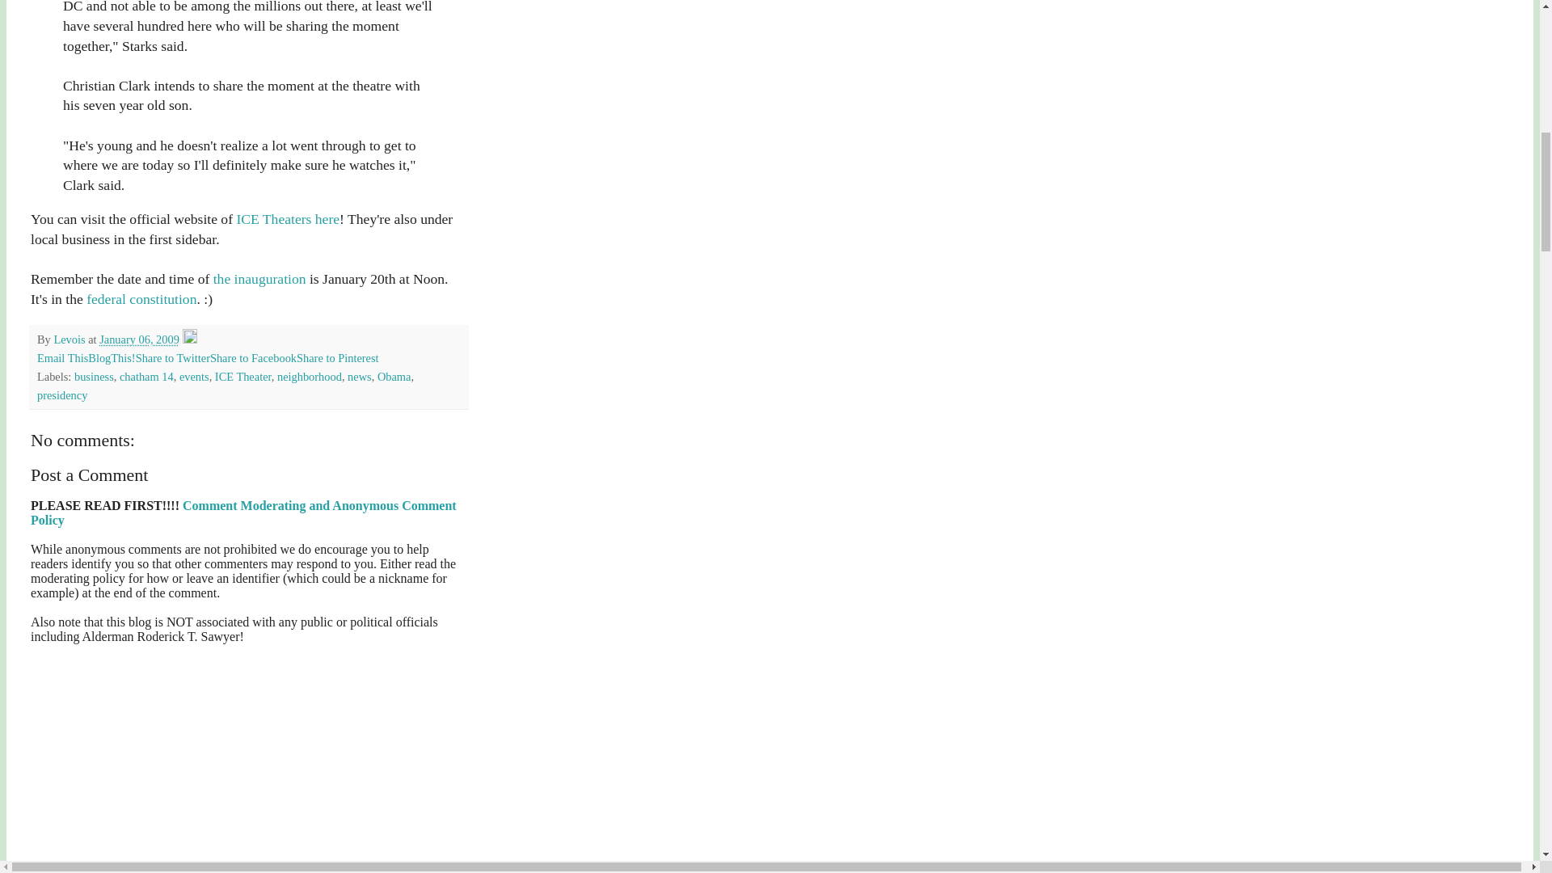 The width and height of the screenshot is (1552, 873). I want to click on BlogThis!, so click(112, 358).